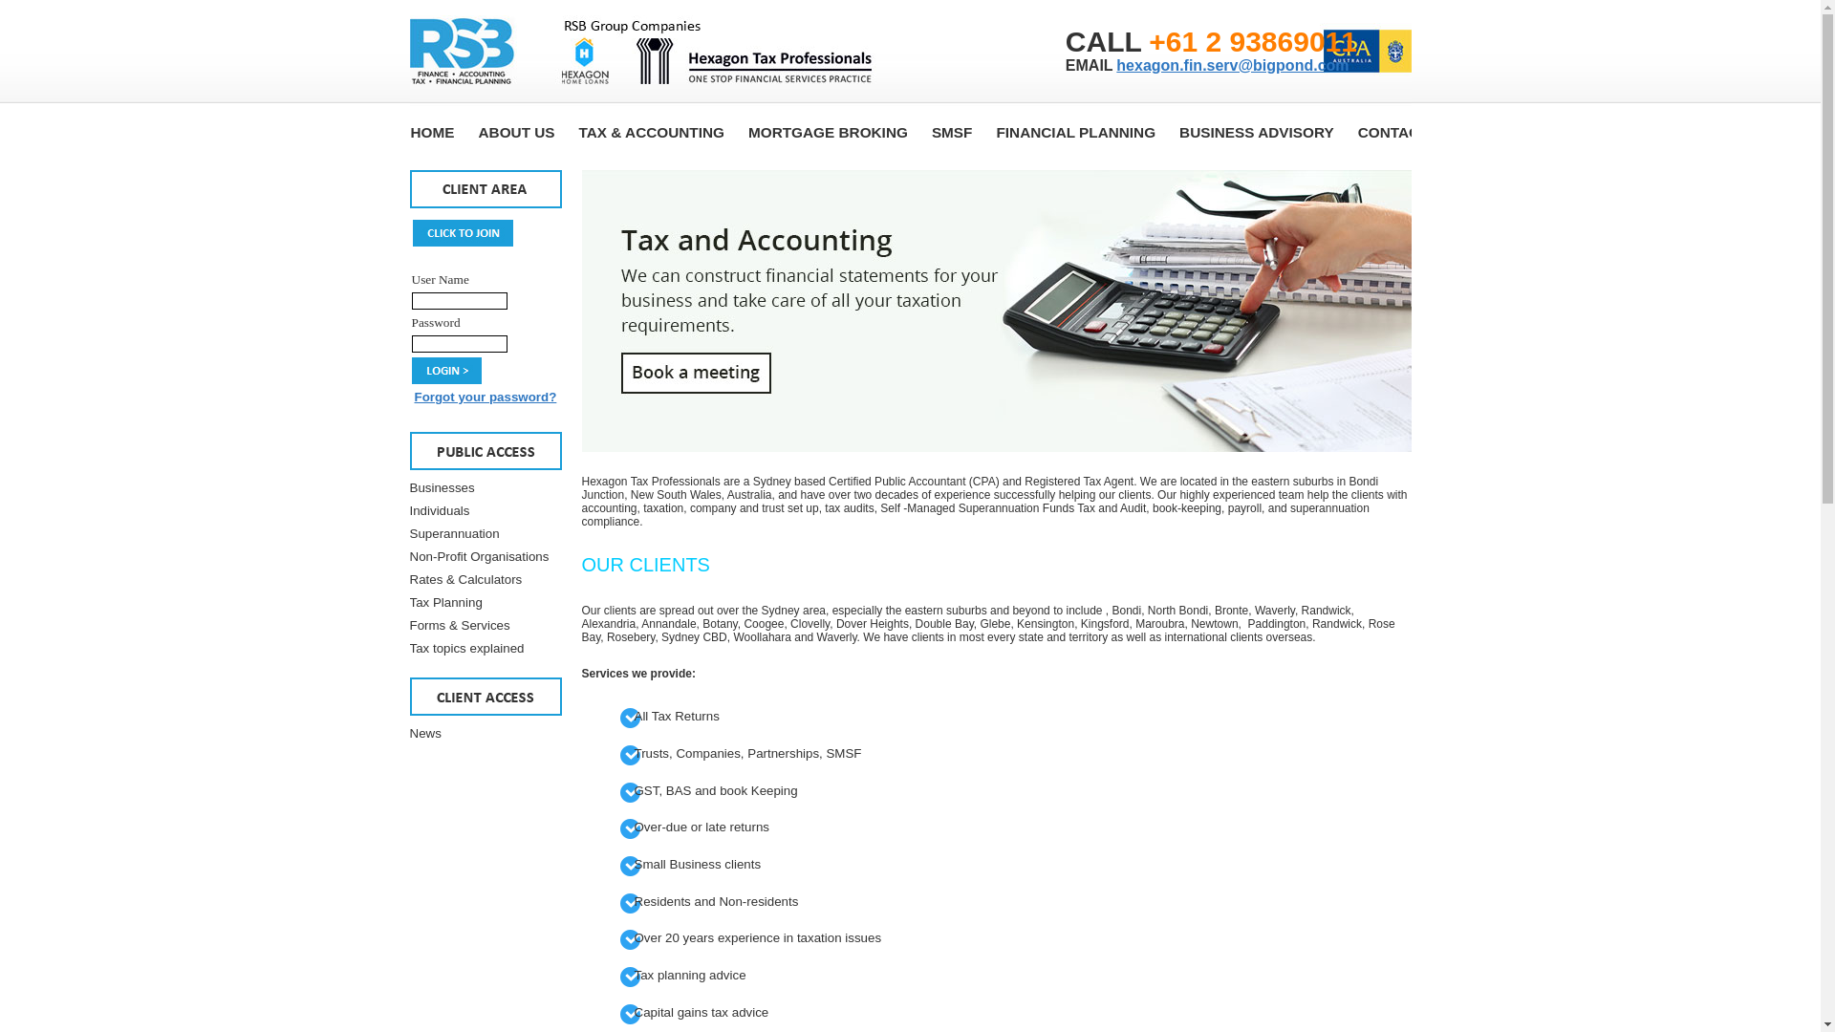  What do you see at coordinates (440, 510) in the screenshot?
I see `Individuals` at bounding box center [440, 510].